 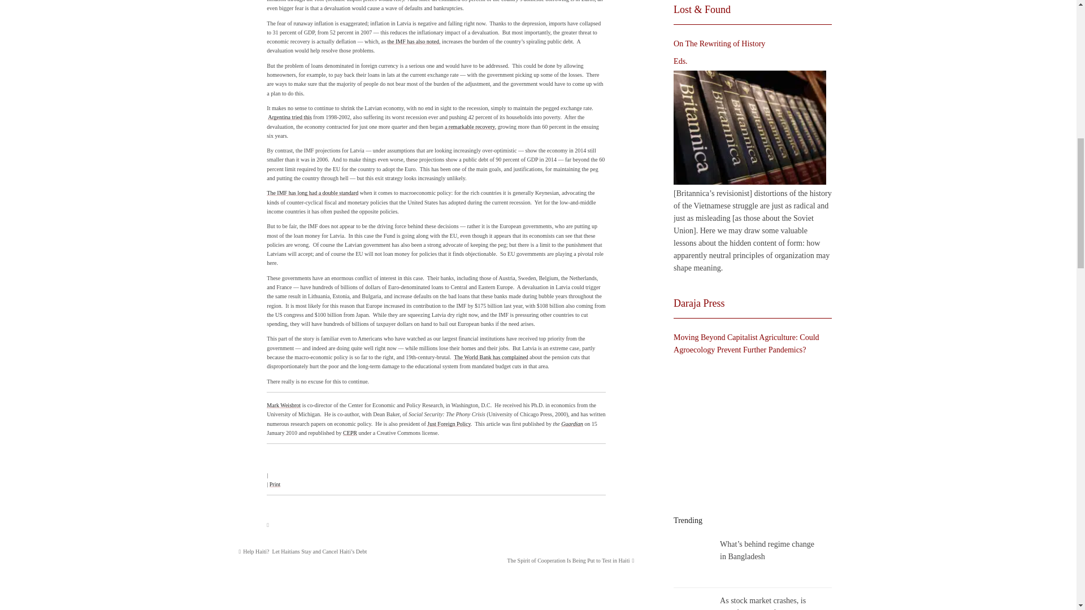 What do you see at coordinates (749, 128) in the screenshot?
I see `On The Rewriting of History` at bounding box center [749, 128].